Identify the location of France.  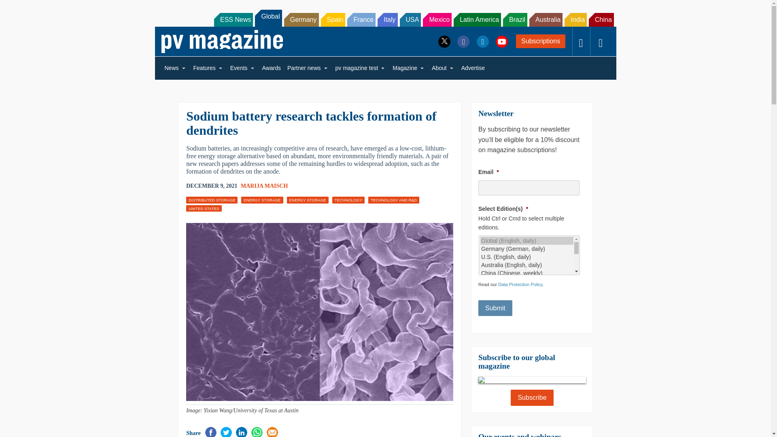
(361, 19).